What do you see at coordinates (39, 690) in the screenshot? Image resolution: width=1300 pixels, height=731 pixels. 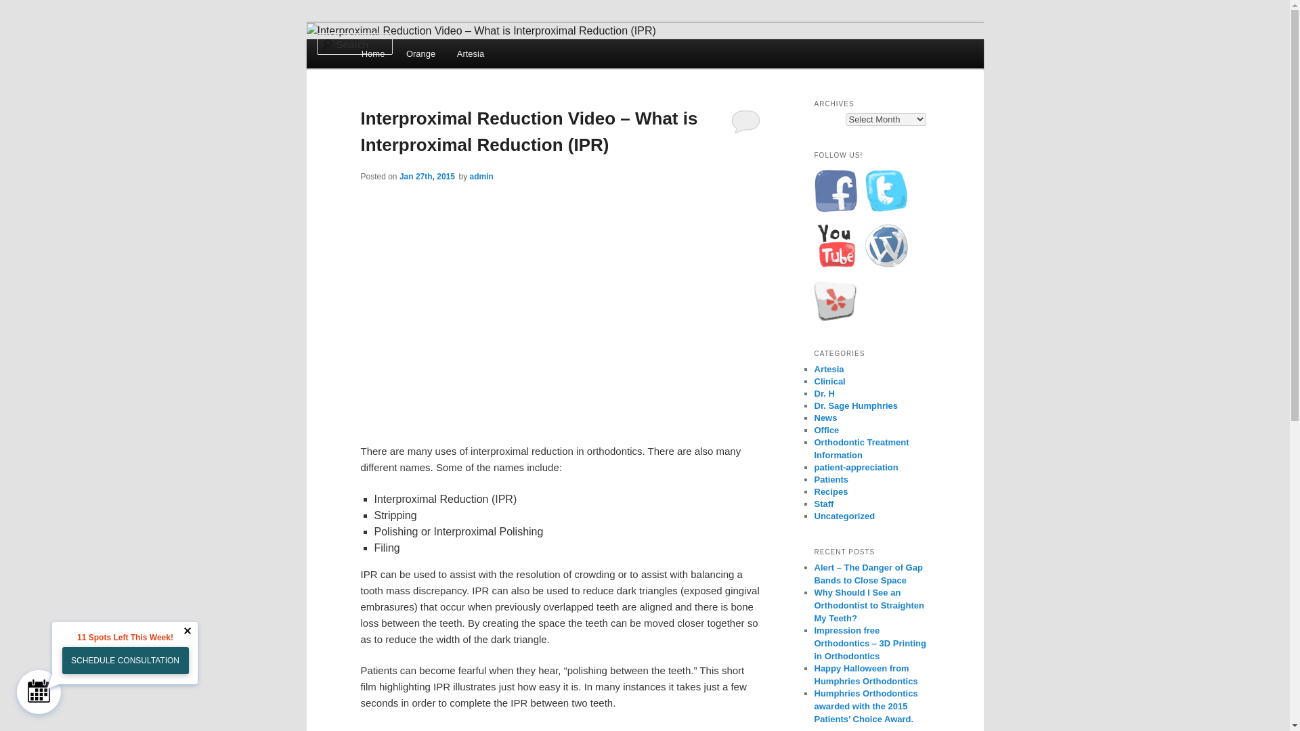 I see `calendar` at bounding box center [39, 690].